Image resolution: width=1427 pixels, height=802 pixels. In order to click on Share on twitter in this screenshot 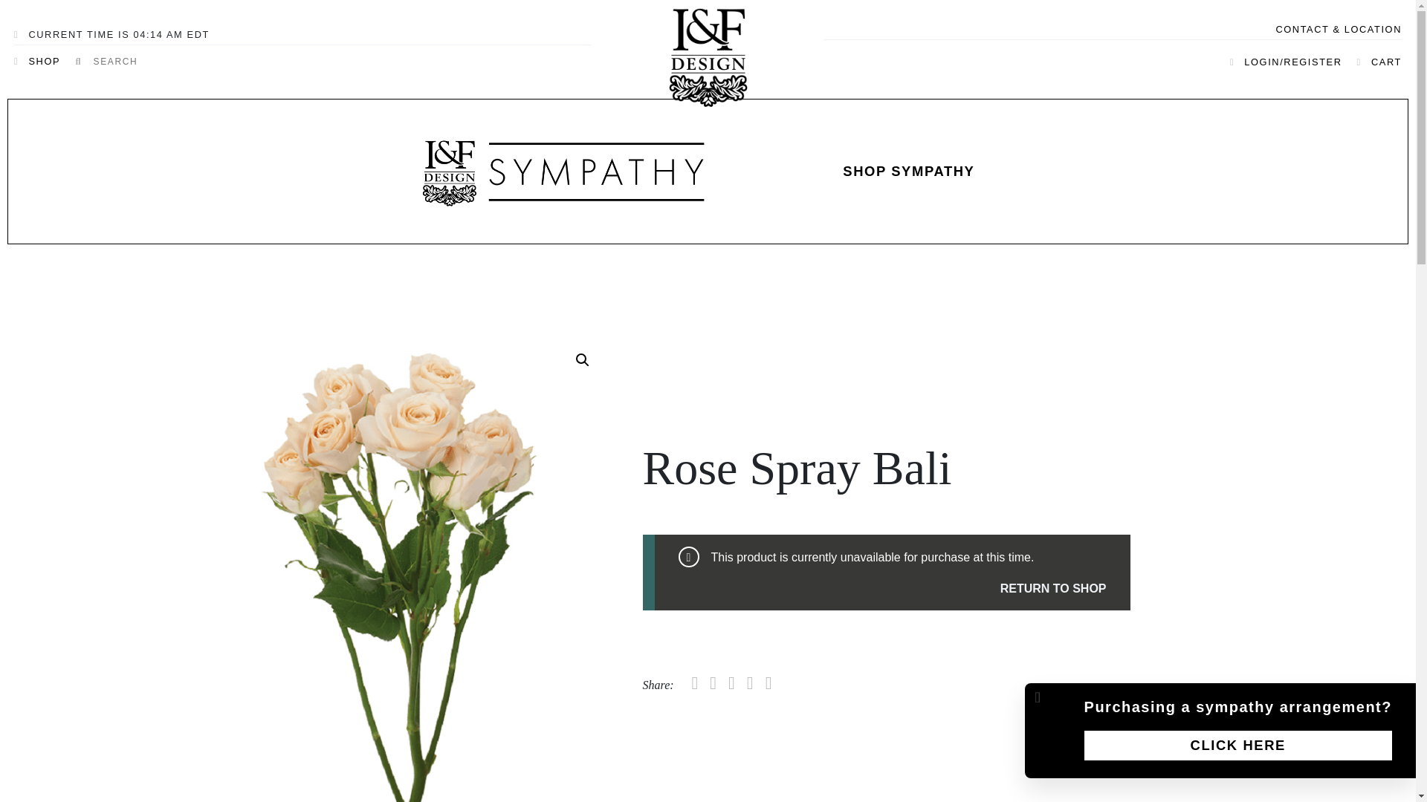, I will do `click(712, 683)`.